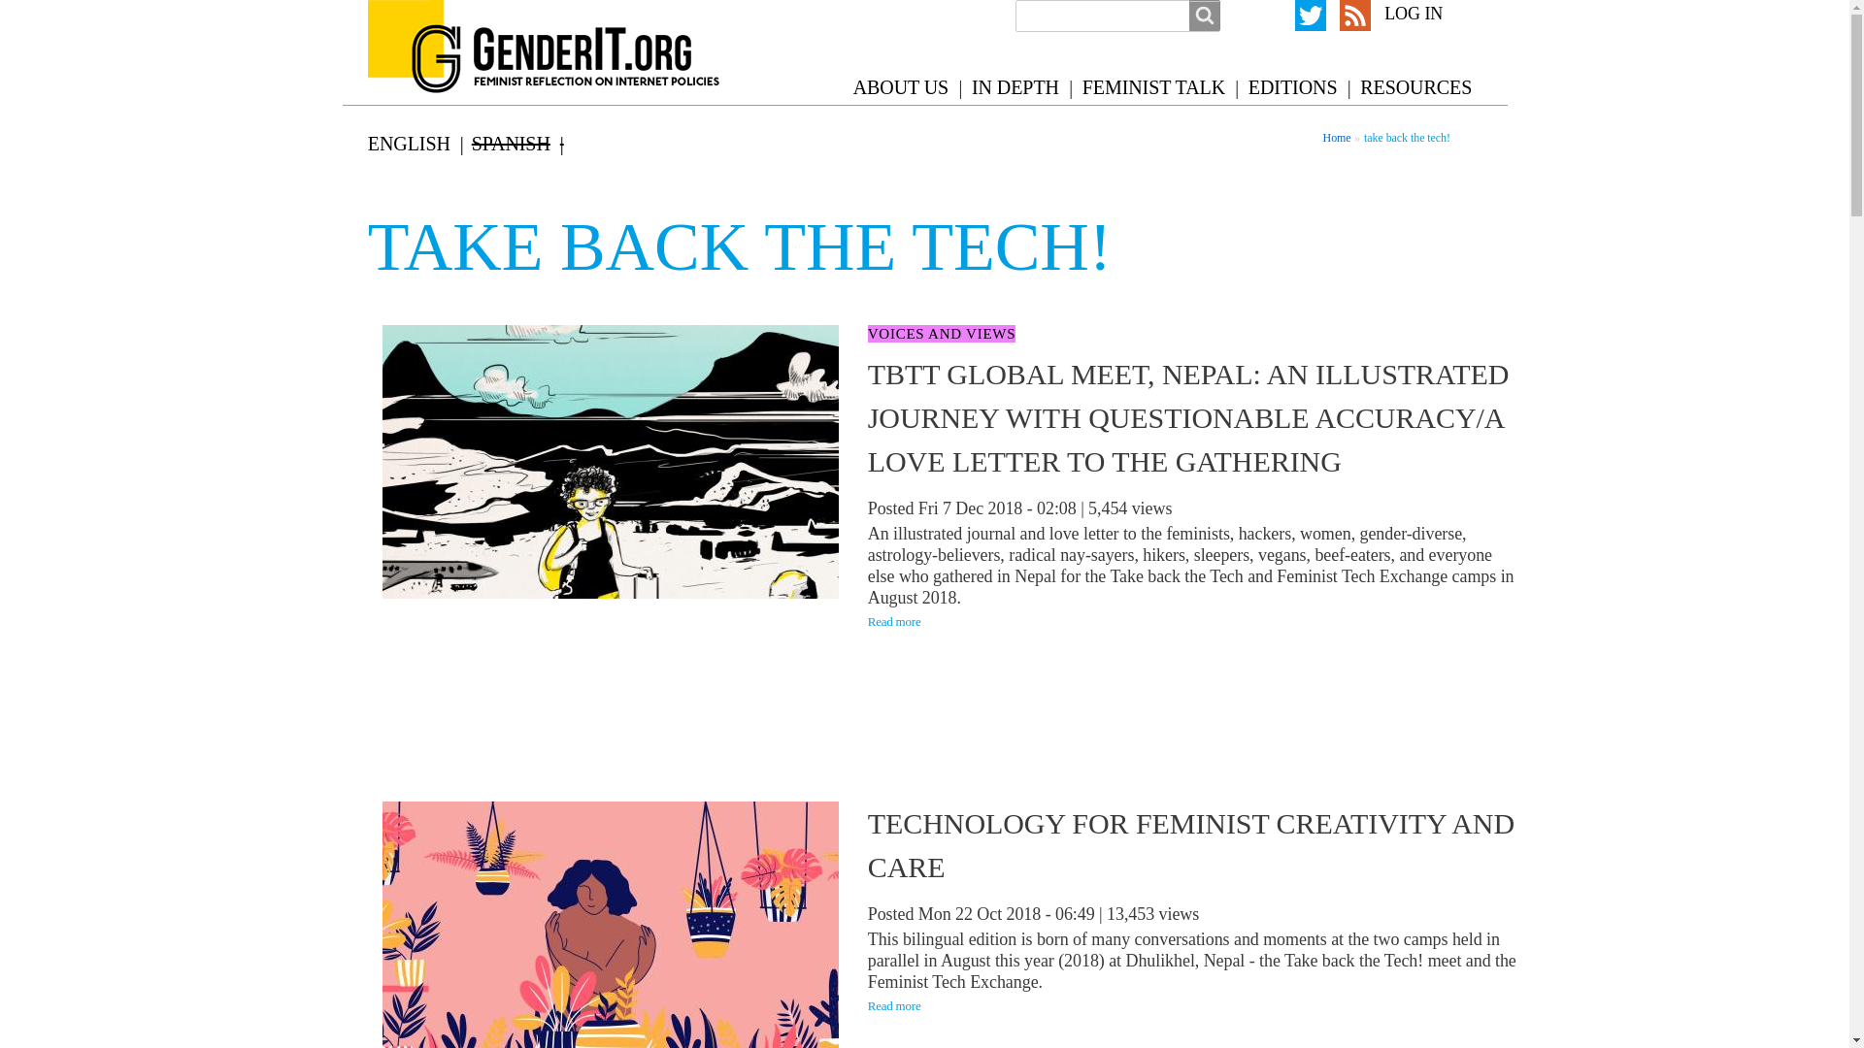  I want to click on Enter the terms you wish to search for., so click(1118, 16).